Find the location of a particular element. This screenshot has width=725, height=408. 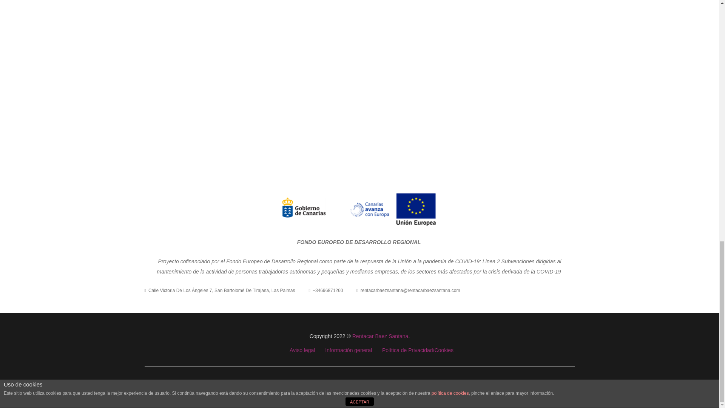

Rentacar Baez Santana is located at coordinates (381, 336).